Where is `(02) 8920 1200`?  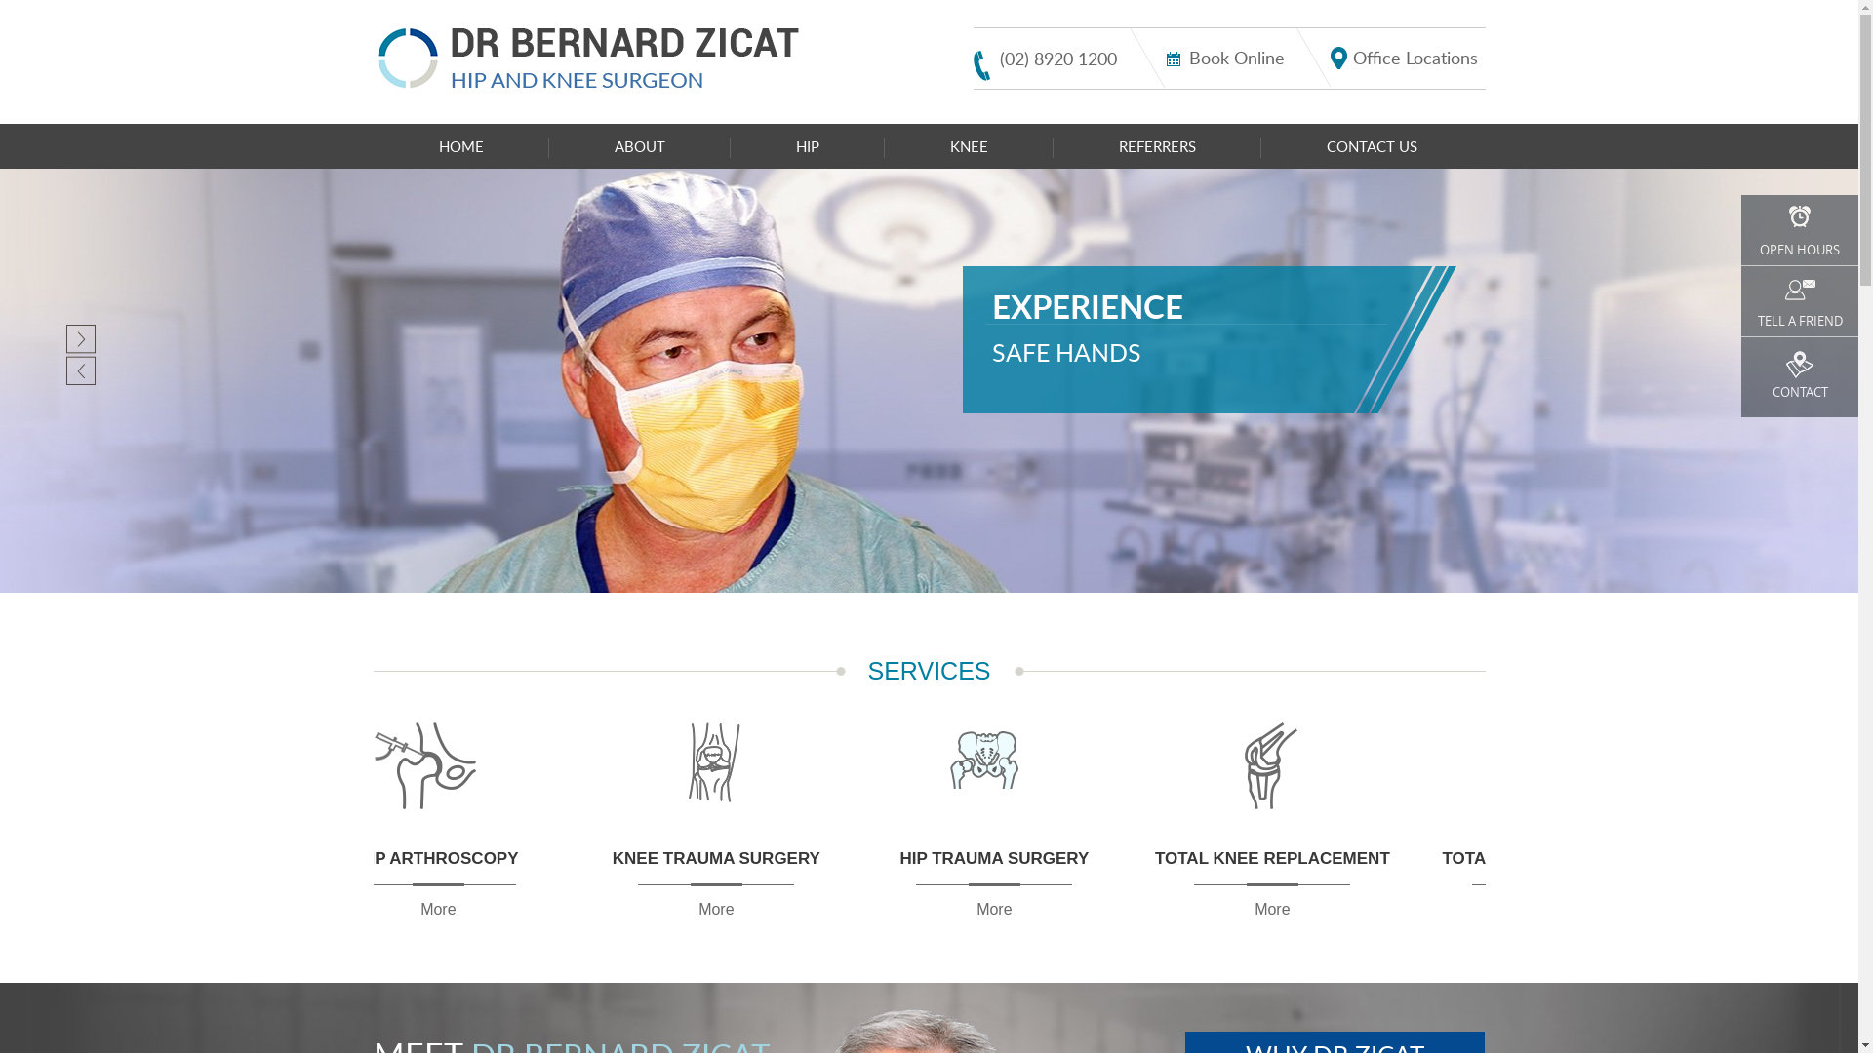 (02) 8920 1200 is located at coordinates (1046, 62).